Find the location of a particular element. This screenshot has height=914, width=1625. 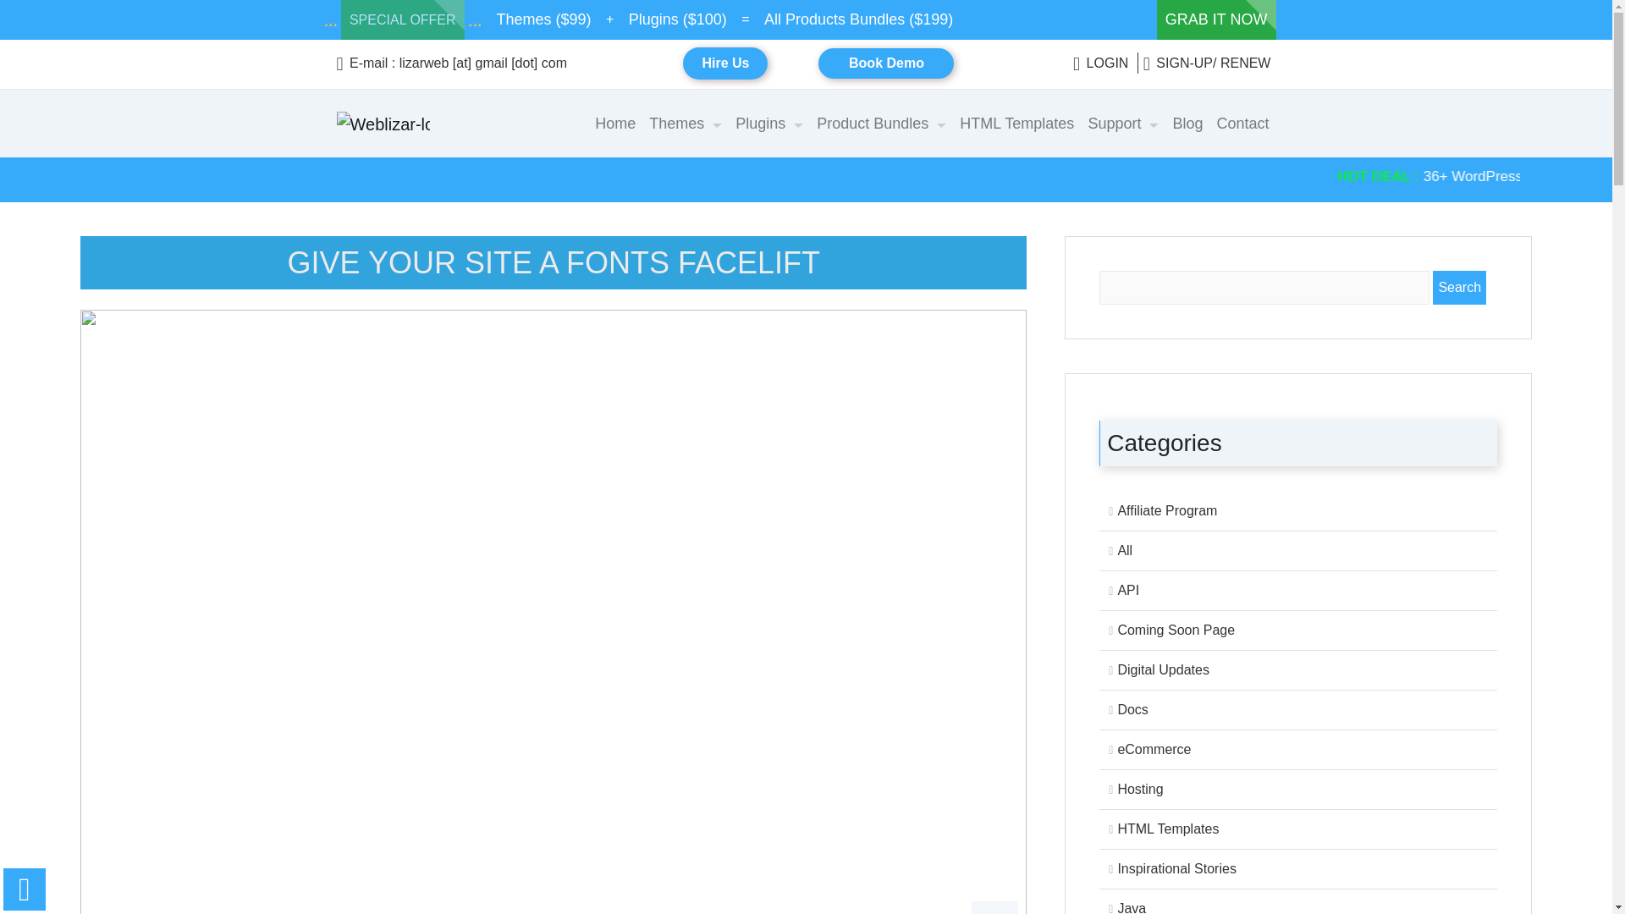

Translate Weblizar WordPress plugins is located at coordinates (1184, 187).